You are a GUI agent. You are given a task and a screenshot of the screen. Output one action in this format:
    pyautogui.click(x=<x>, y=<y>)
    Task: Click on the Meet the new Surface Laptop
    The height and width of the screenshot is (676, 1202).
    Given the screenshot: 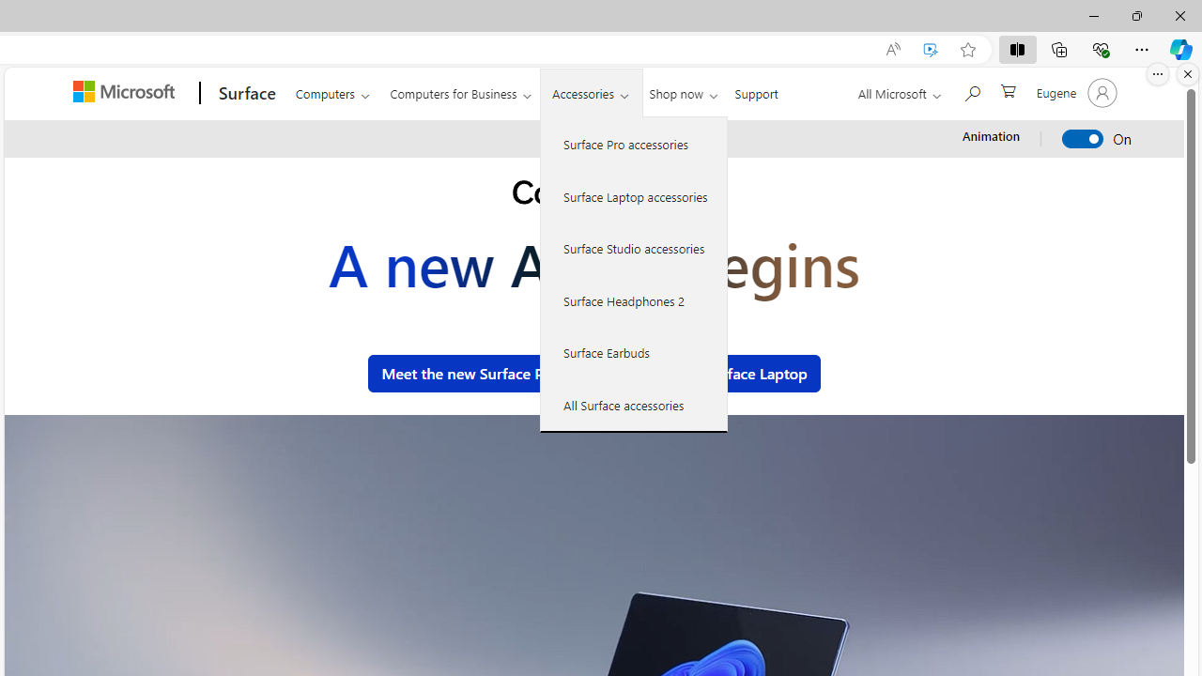 What is the action you would take?
    pyautogui.click(x=707, y=374)
    